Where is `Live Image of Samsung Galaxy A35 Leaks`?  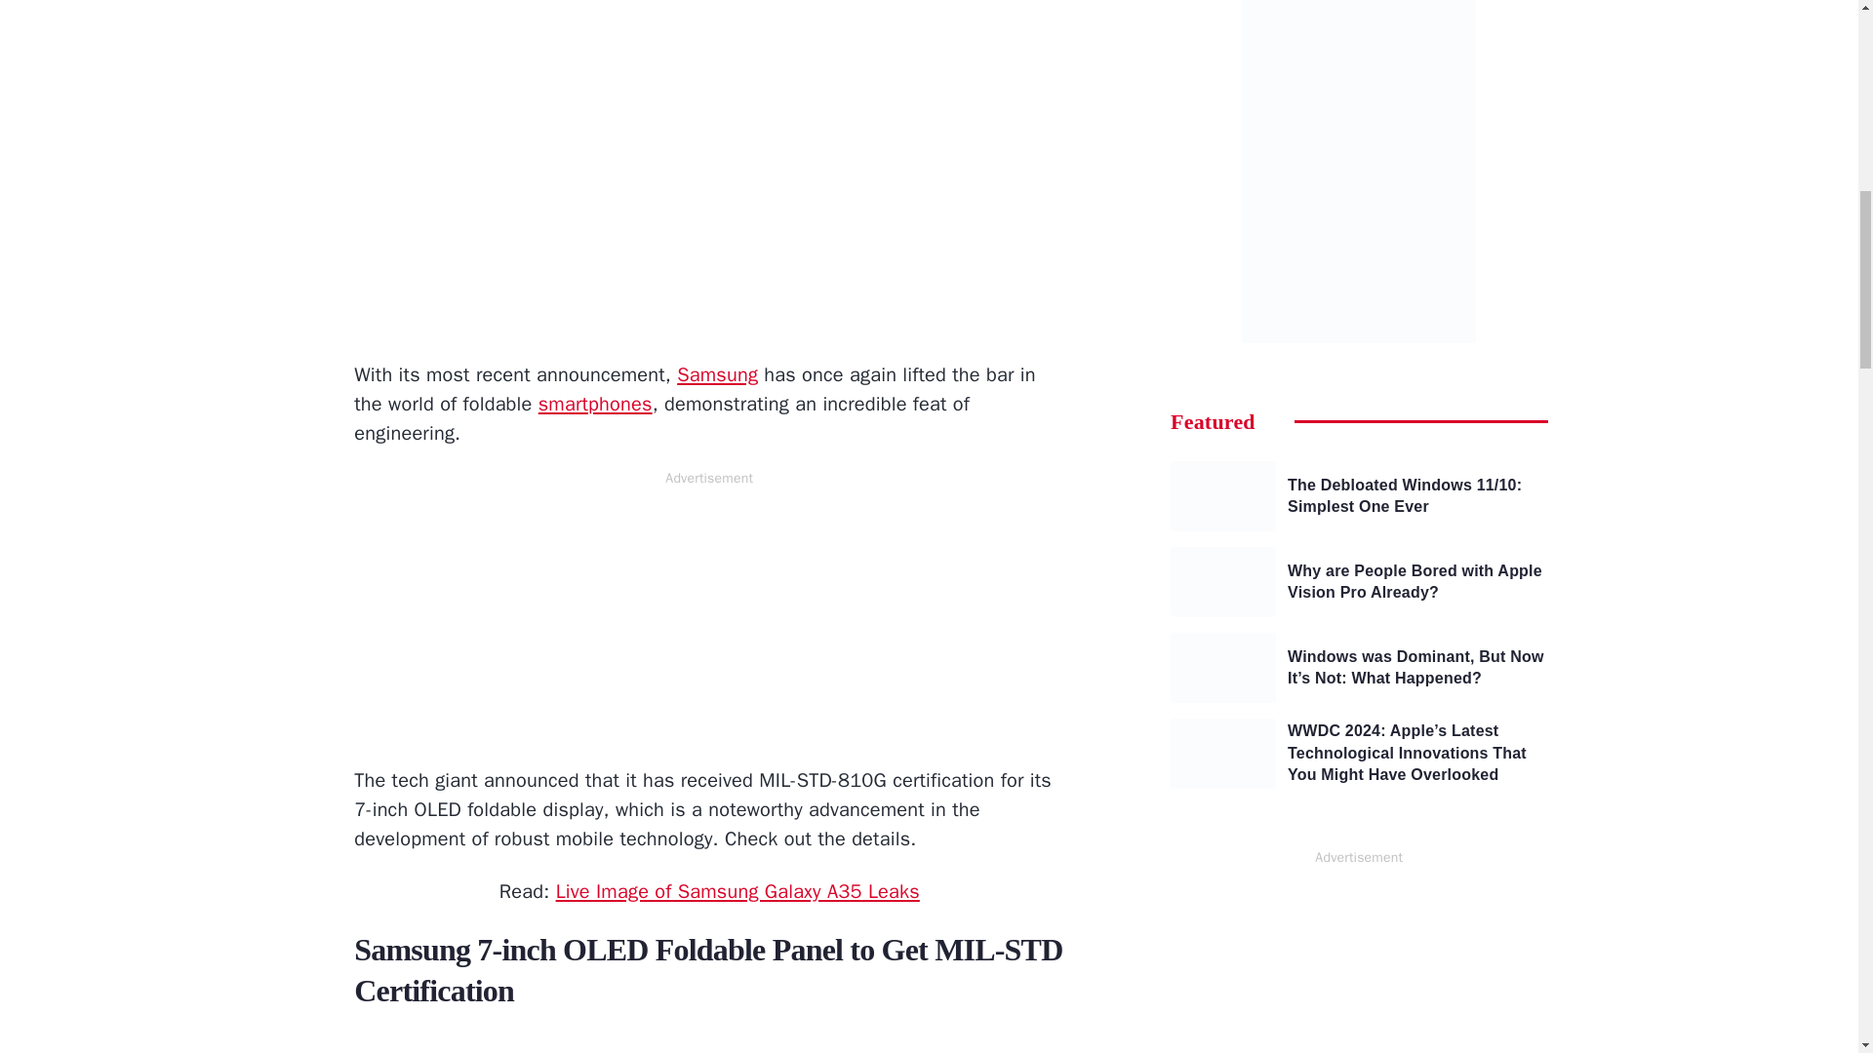 Live Image of Samsung Galaxy A35 Leaks is located at coordinates (737, 891).